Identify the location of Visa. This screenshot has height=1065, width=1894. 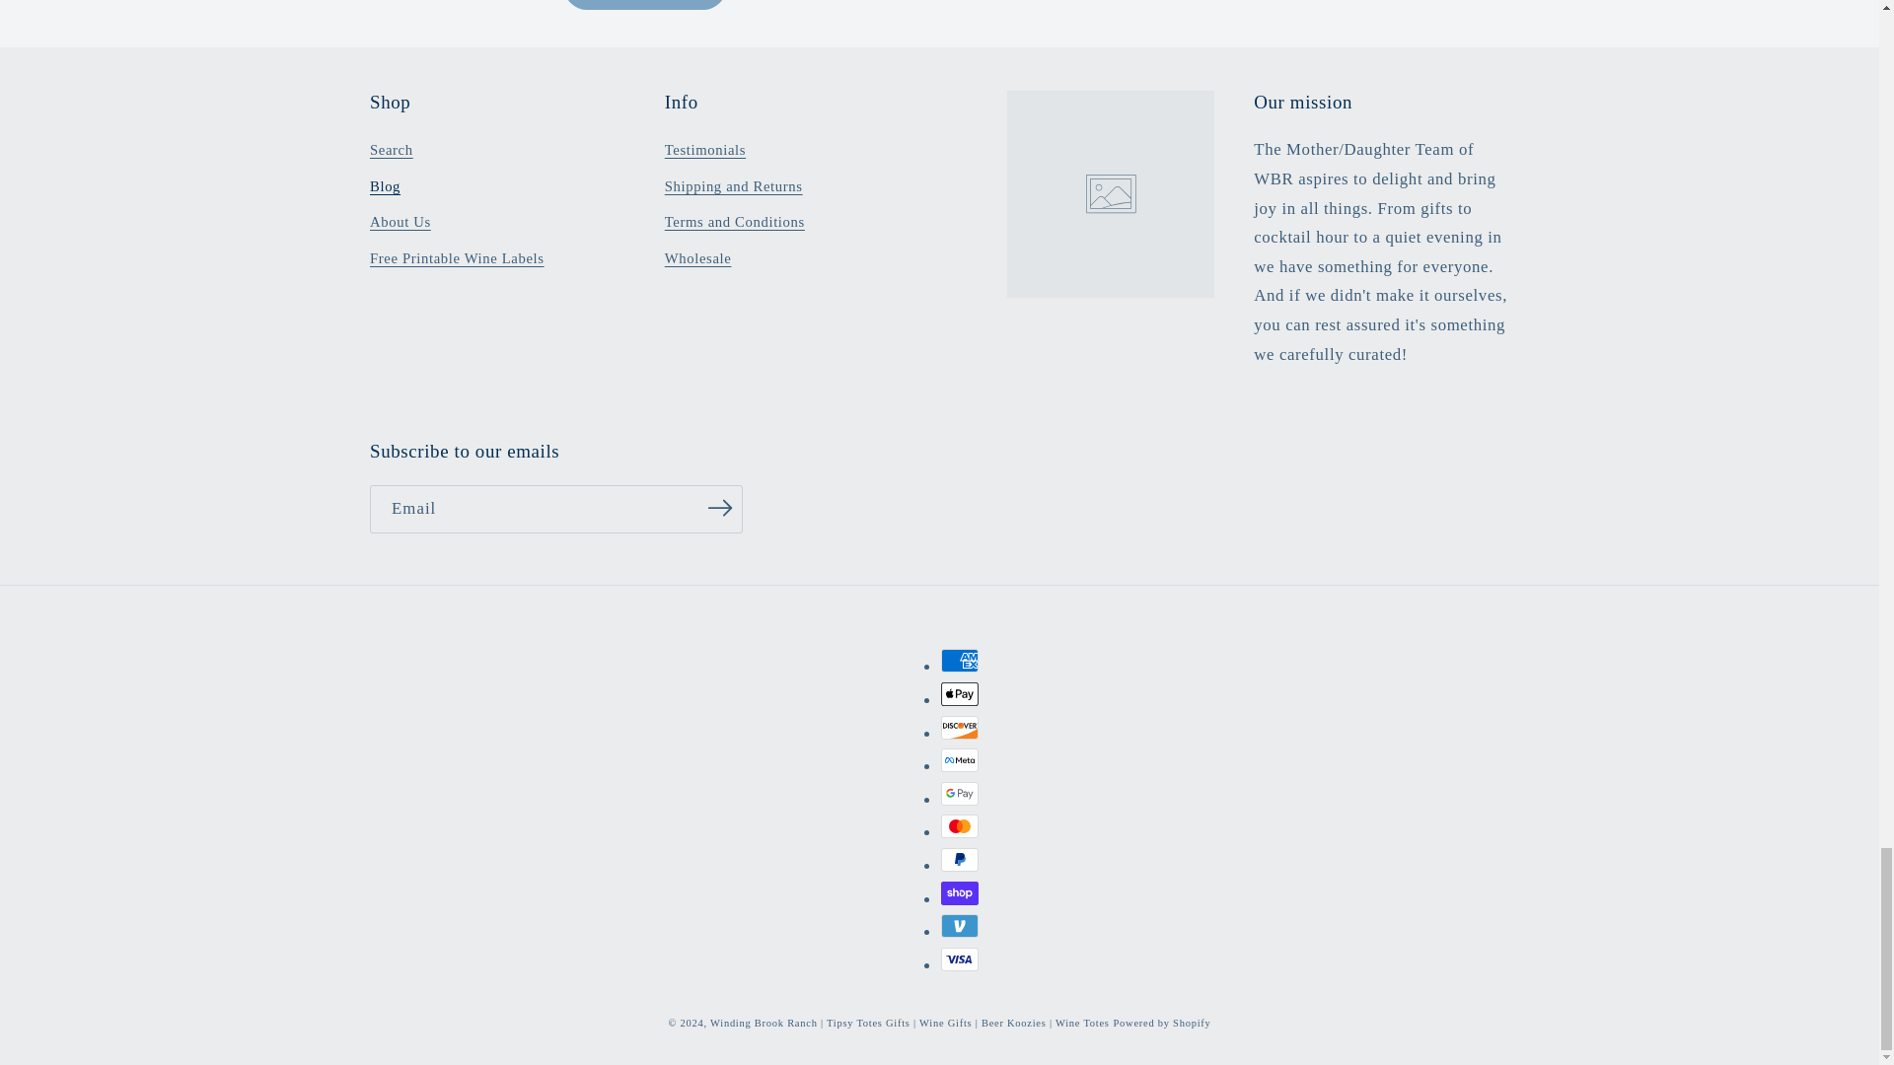
(960, 958).